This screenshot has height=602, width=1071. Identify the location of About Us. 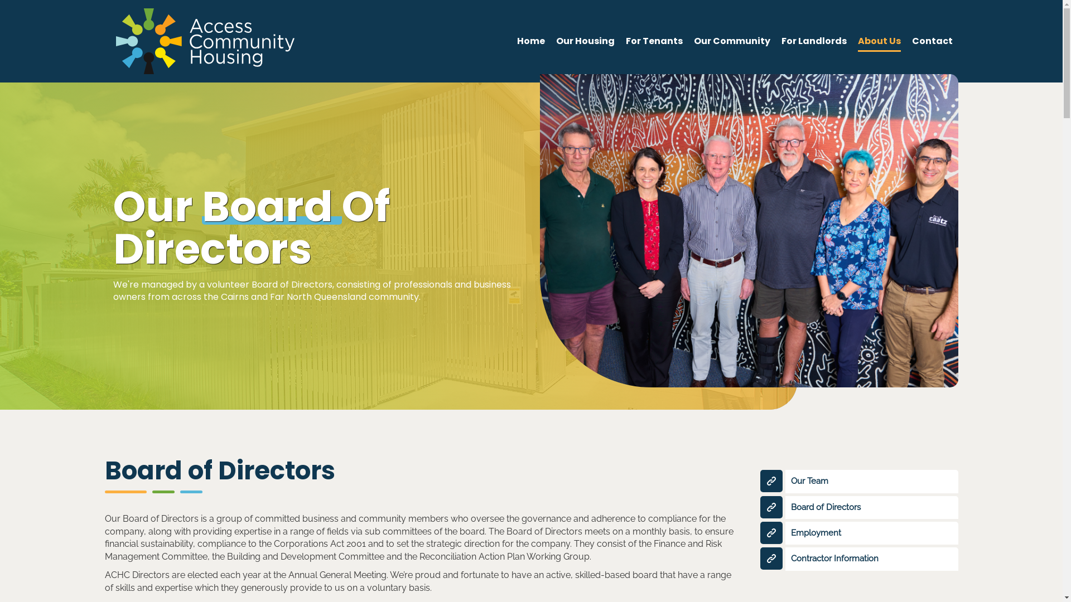
(879, 41).